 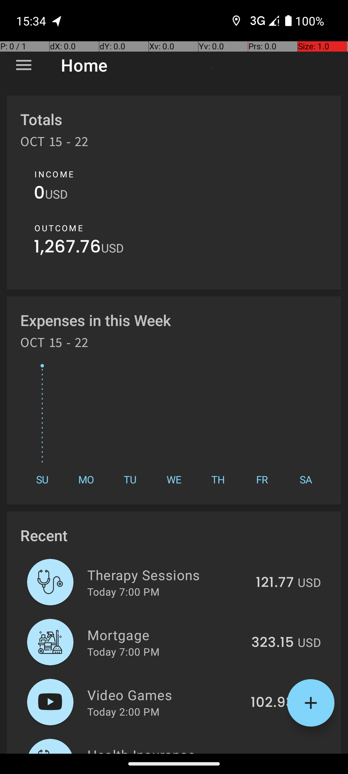 What do you see at coordinates (123, 711) in the screenshot?
I see `Today 2:00 PM` at bounding box center [123, 711].